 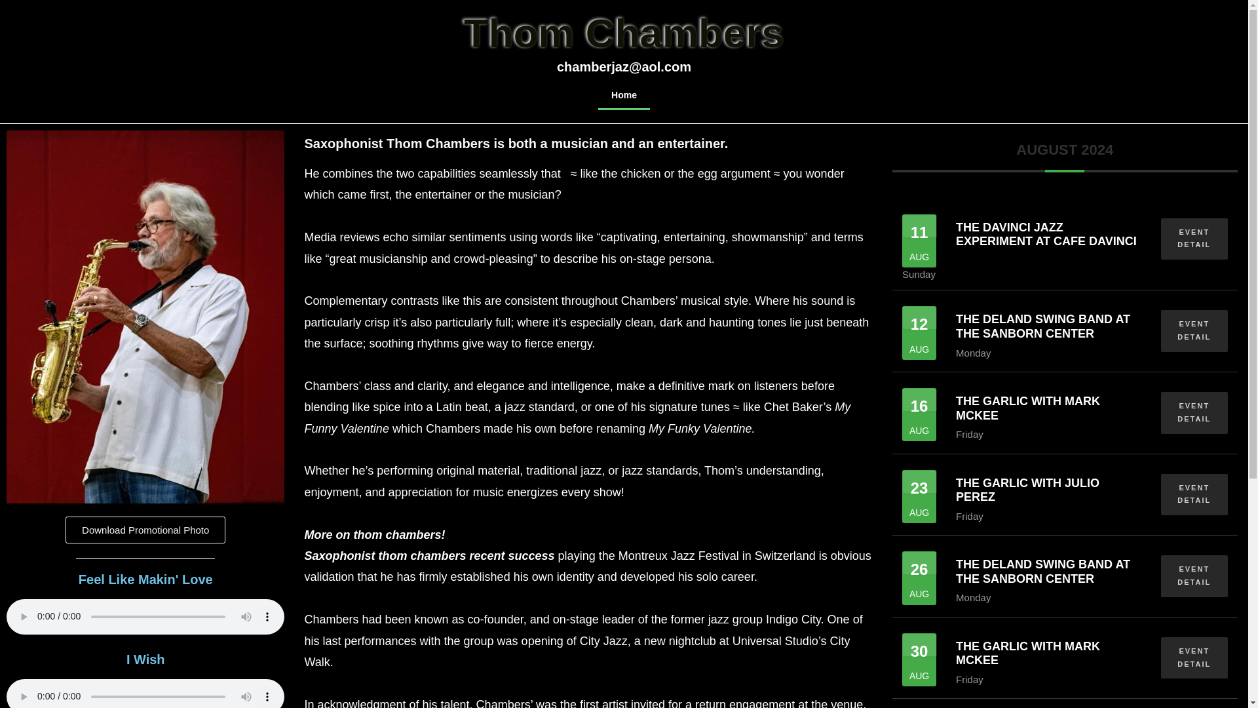 What do you see at coordinates (1194, 239) in the screenshot?
I see `EVENT DETAIL` at bounding box center [1194, 239].